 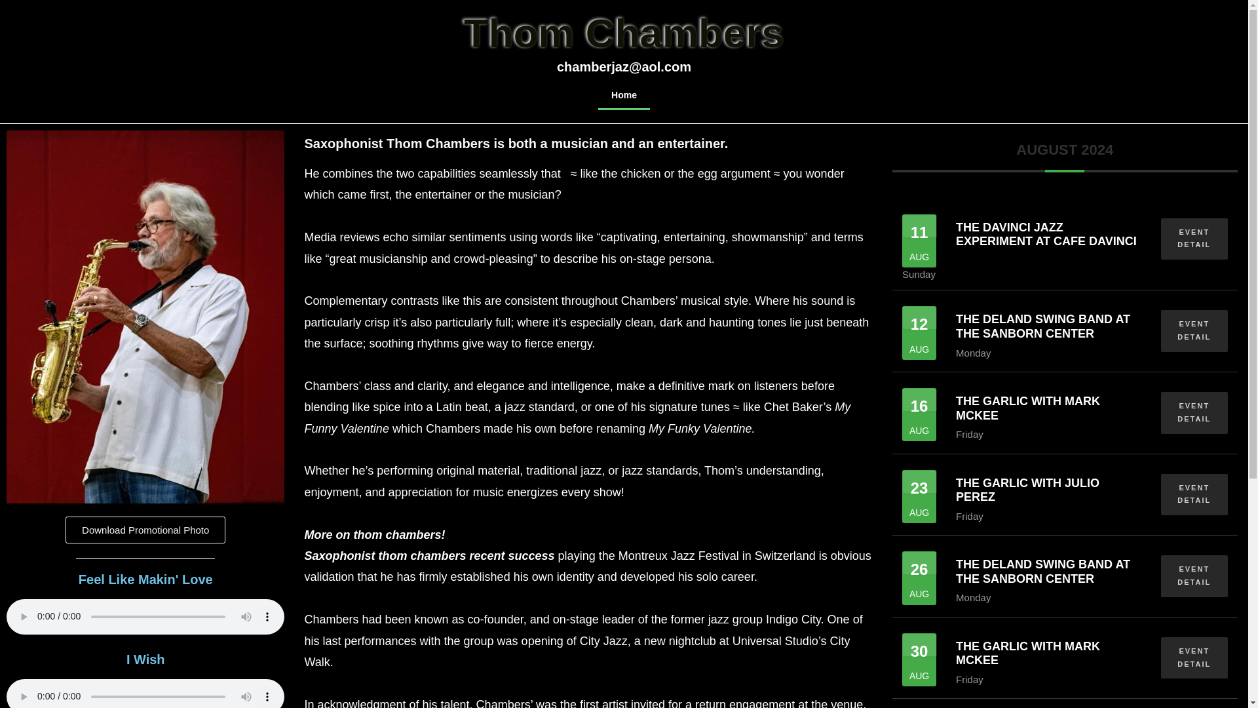 What do you see at coordinates (1194, 239) in the screenshot?
I see `EVENT DETAIL` at bounding box center [1194, 239].